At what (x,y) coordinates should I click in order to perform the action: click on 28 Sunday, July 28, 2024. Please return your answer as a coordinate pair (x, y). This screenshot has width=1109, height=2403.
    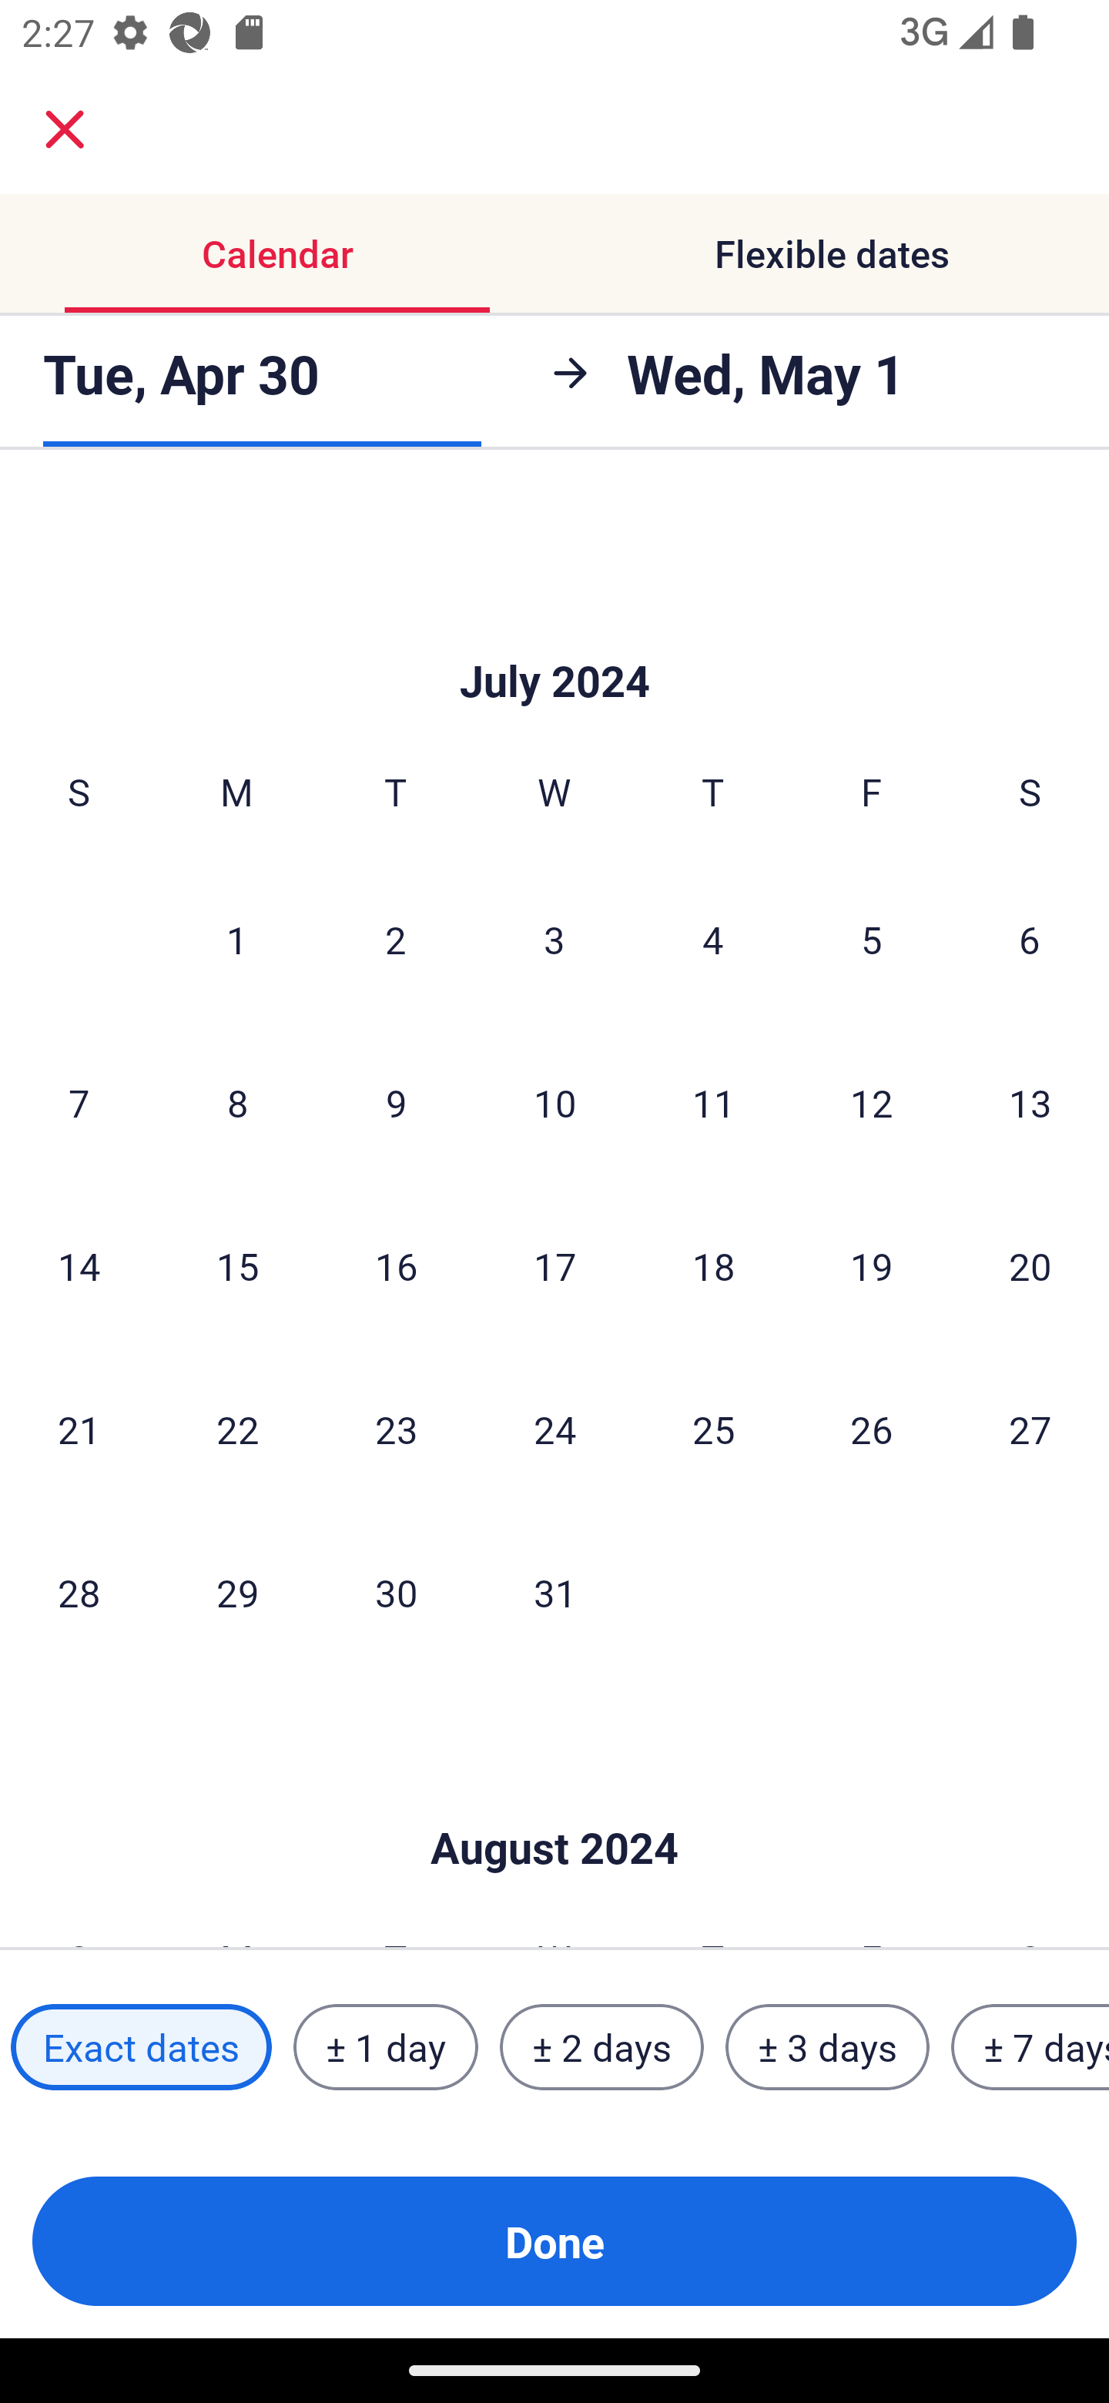
    Looking at the image, I should click on (79, 1593).